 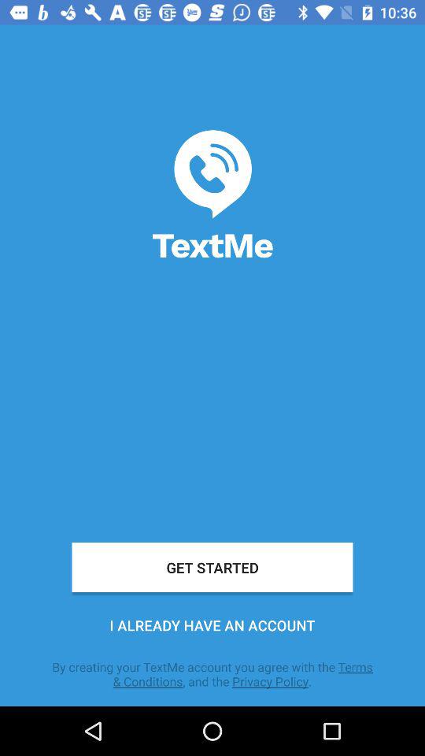 I want to click on turn on item below get started item, so click(x=213, y=625).